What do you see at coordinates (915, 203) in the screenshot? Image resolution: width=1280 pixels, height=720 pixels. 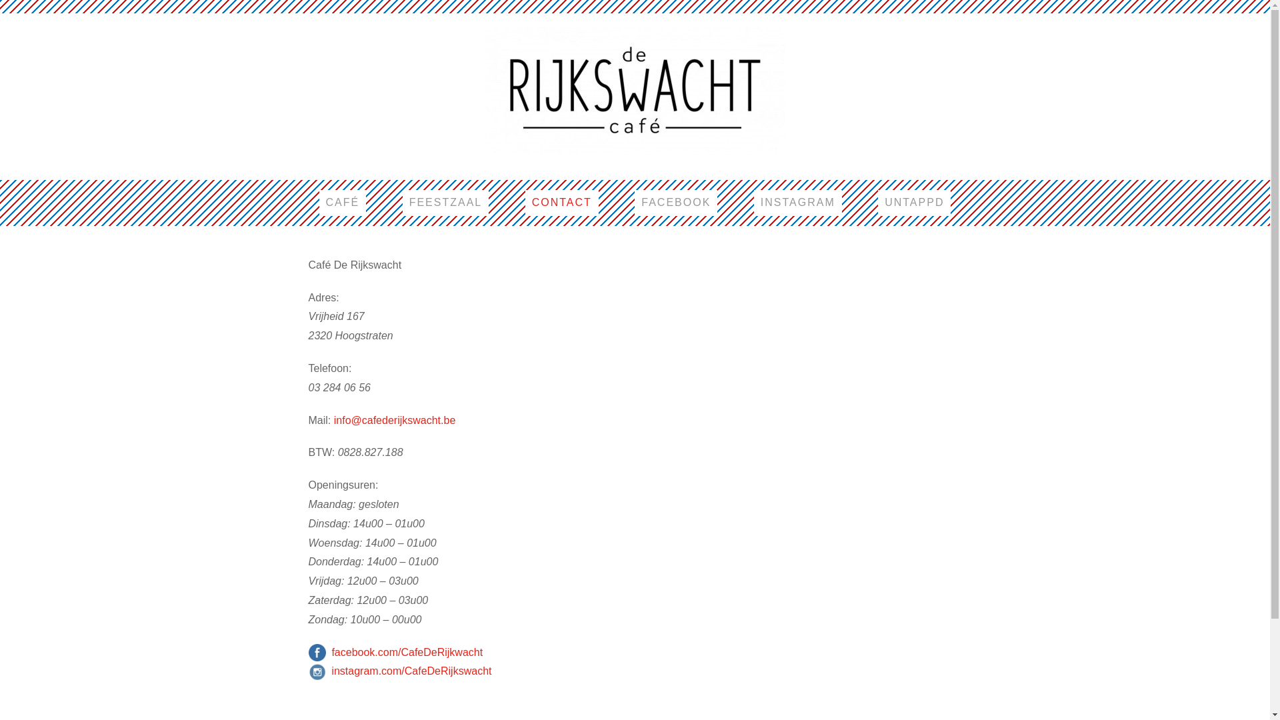 I see `UNTAPPD` at bounding box center [915, 203].